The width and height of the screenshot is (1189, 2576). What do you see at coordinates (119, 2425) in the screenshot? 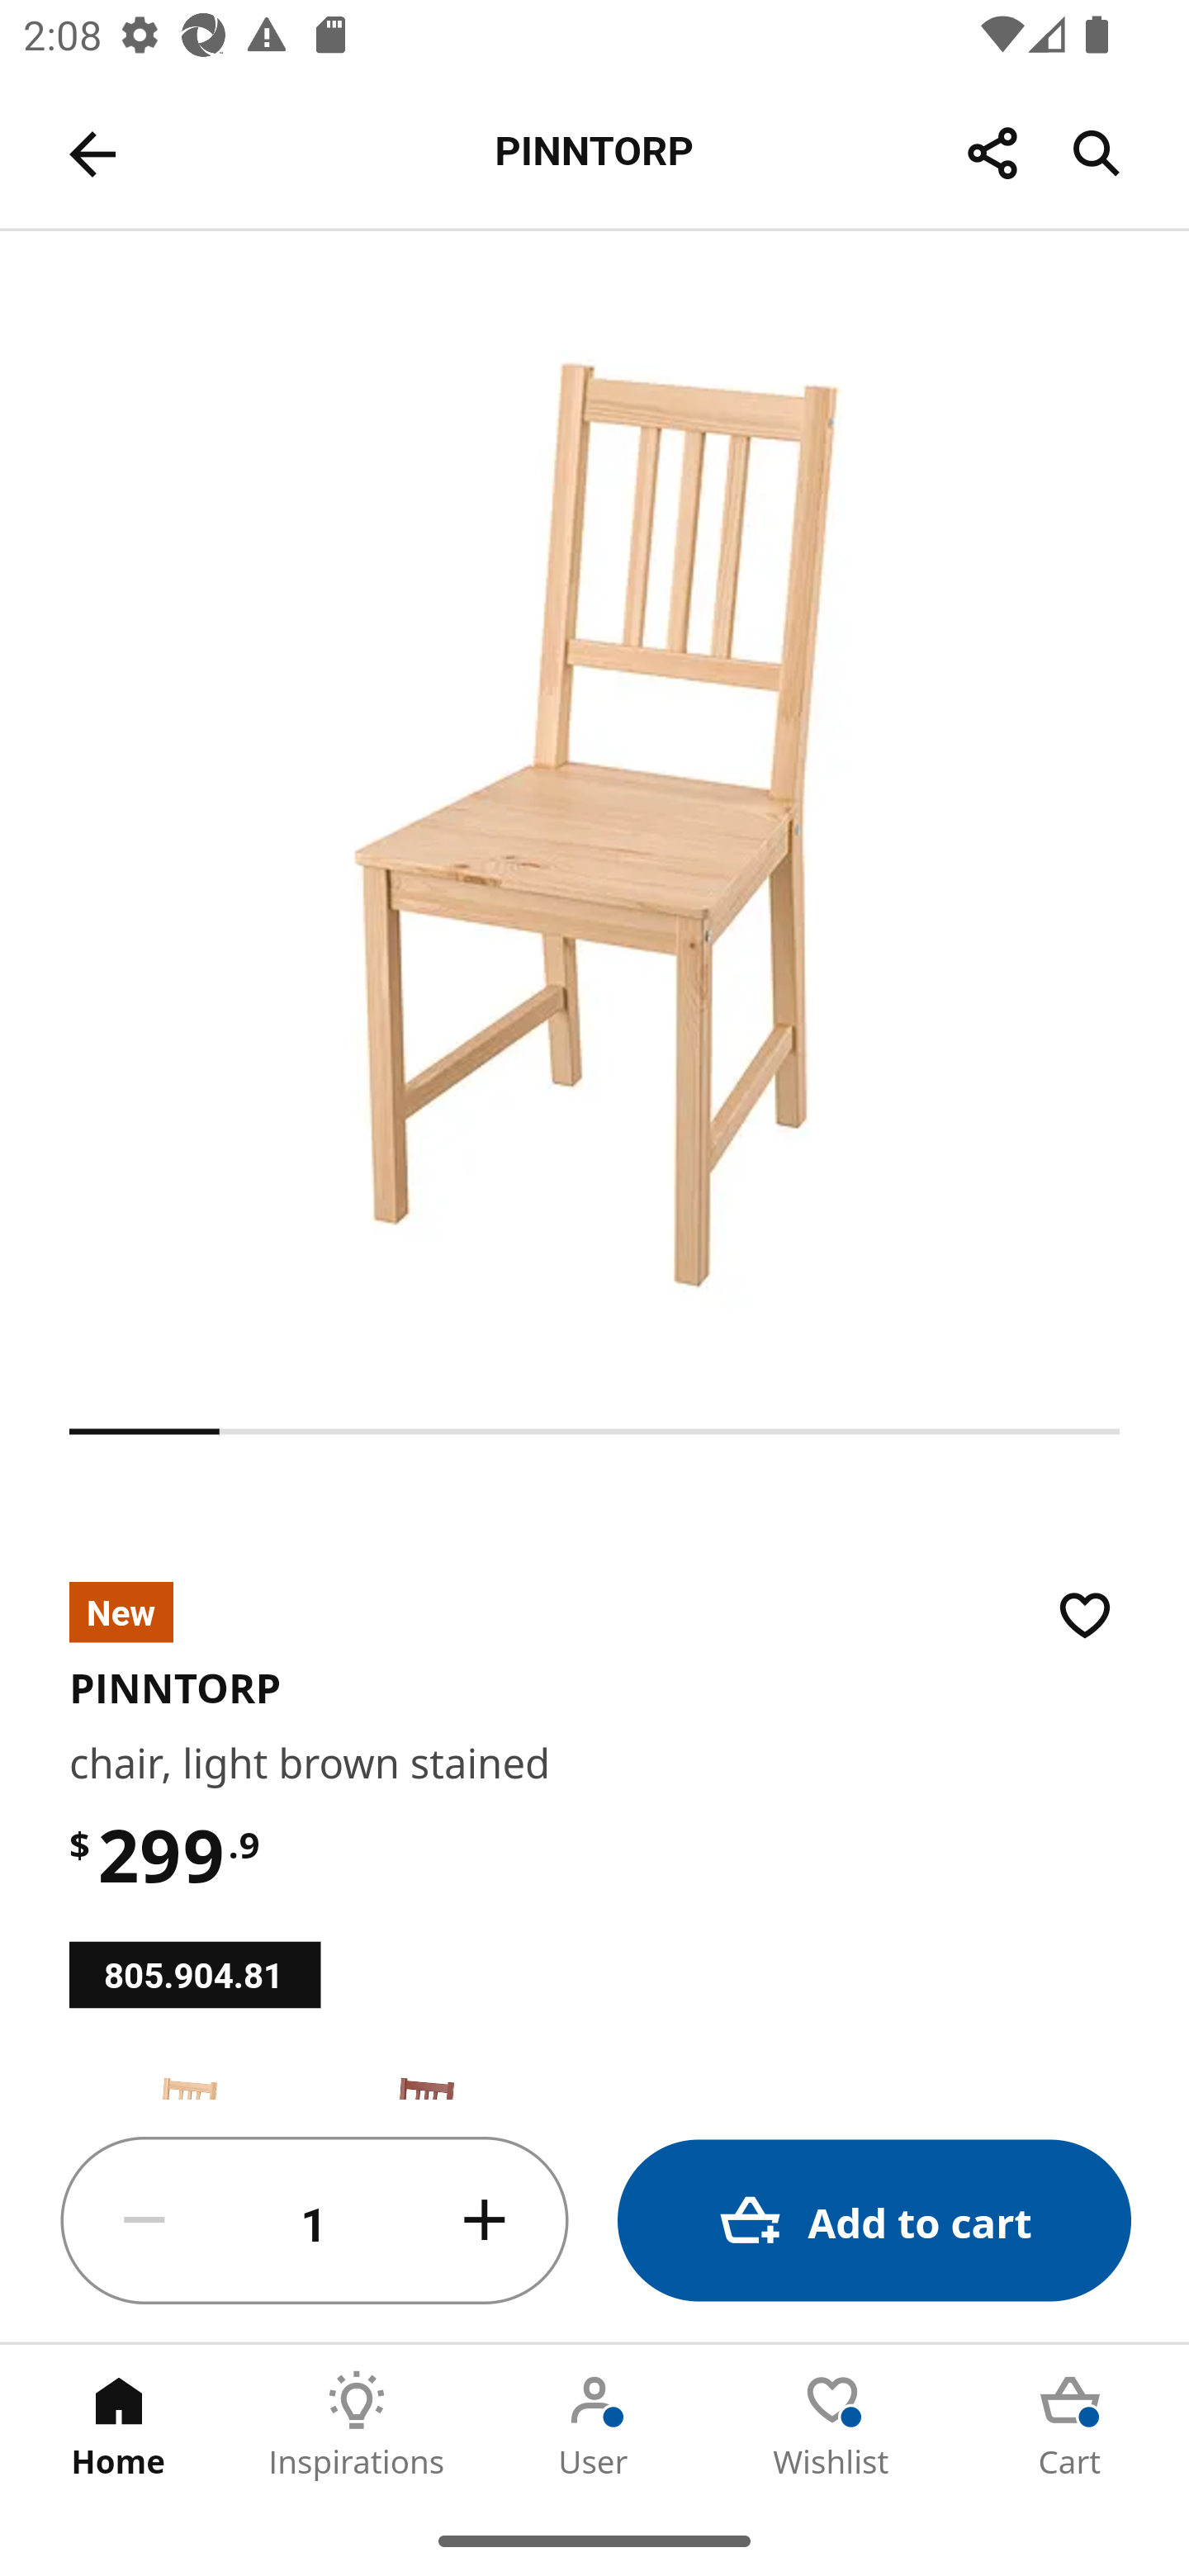
I see `Home
Tab 1 of 5` at bounding box center [119, 2425].